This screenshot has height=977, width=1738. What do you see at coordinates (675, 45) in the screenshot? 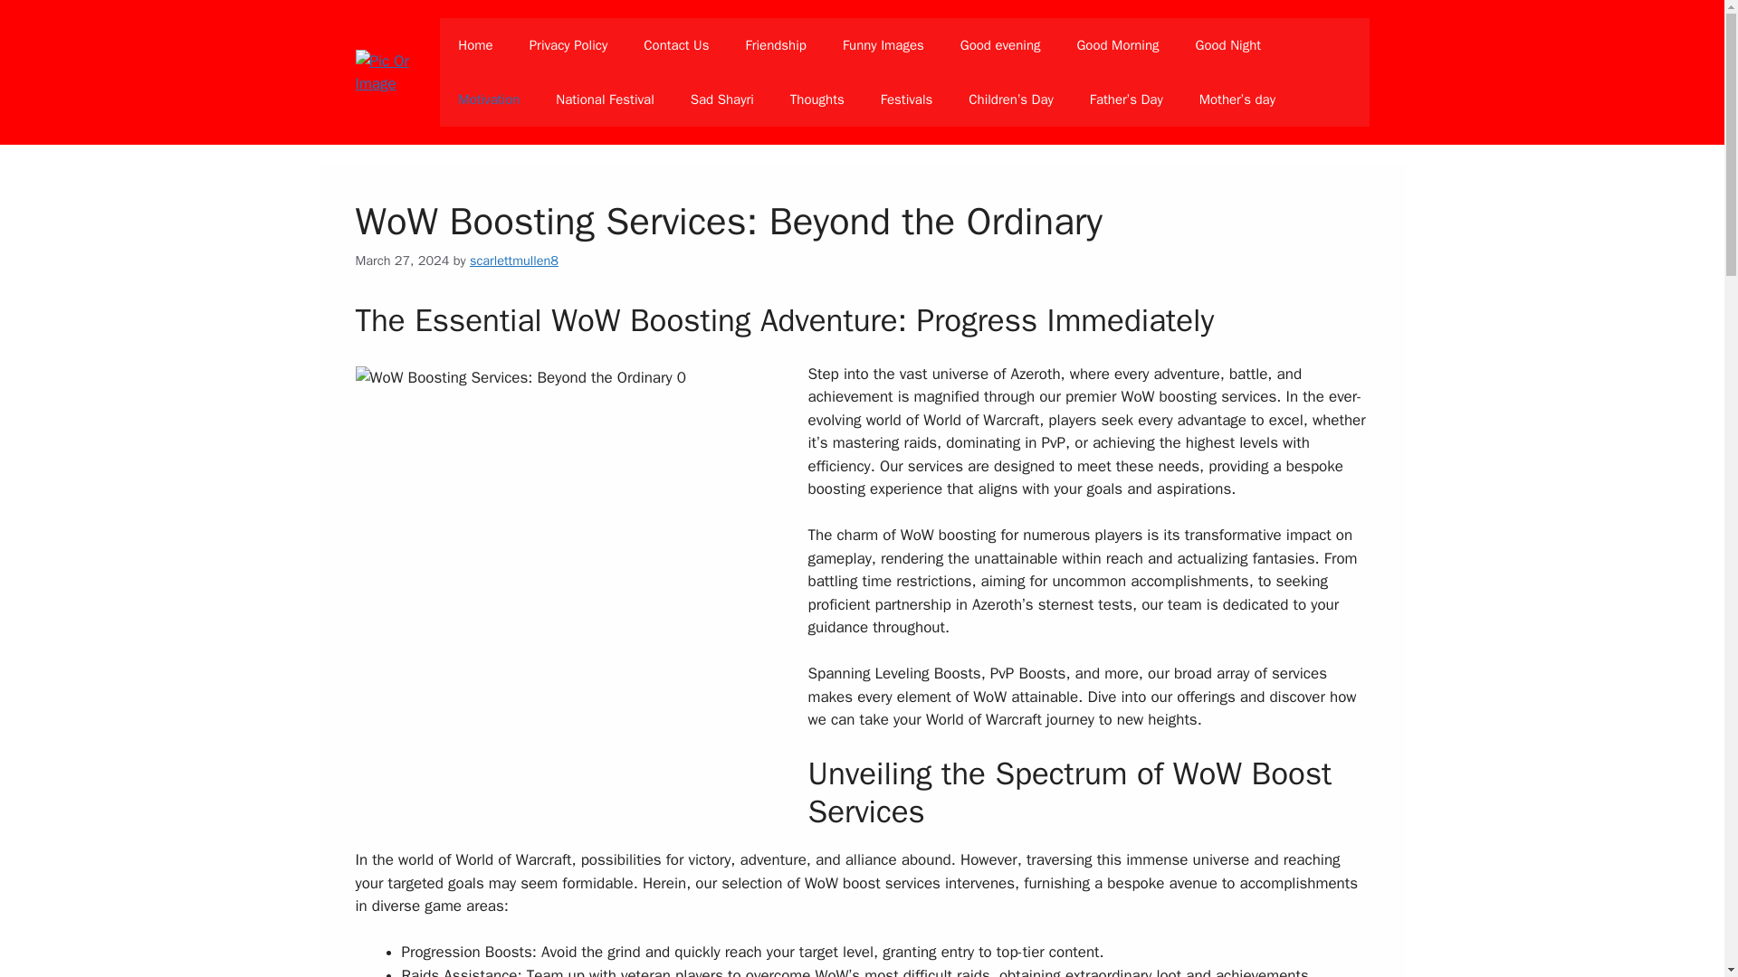
I see `Contact Us` at bounding box center [675, 45].